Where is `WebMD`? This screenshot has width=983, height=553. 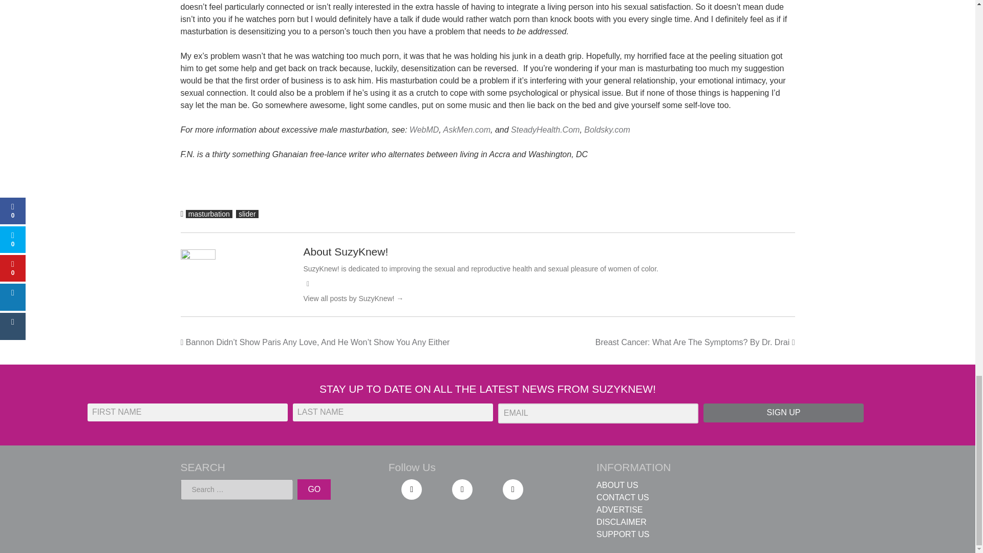
WebMD is located at coordinates (424, 129).